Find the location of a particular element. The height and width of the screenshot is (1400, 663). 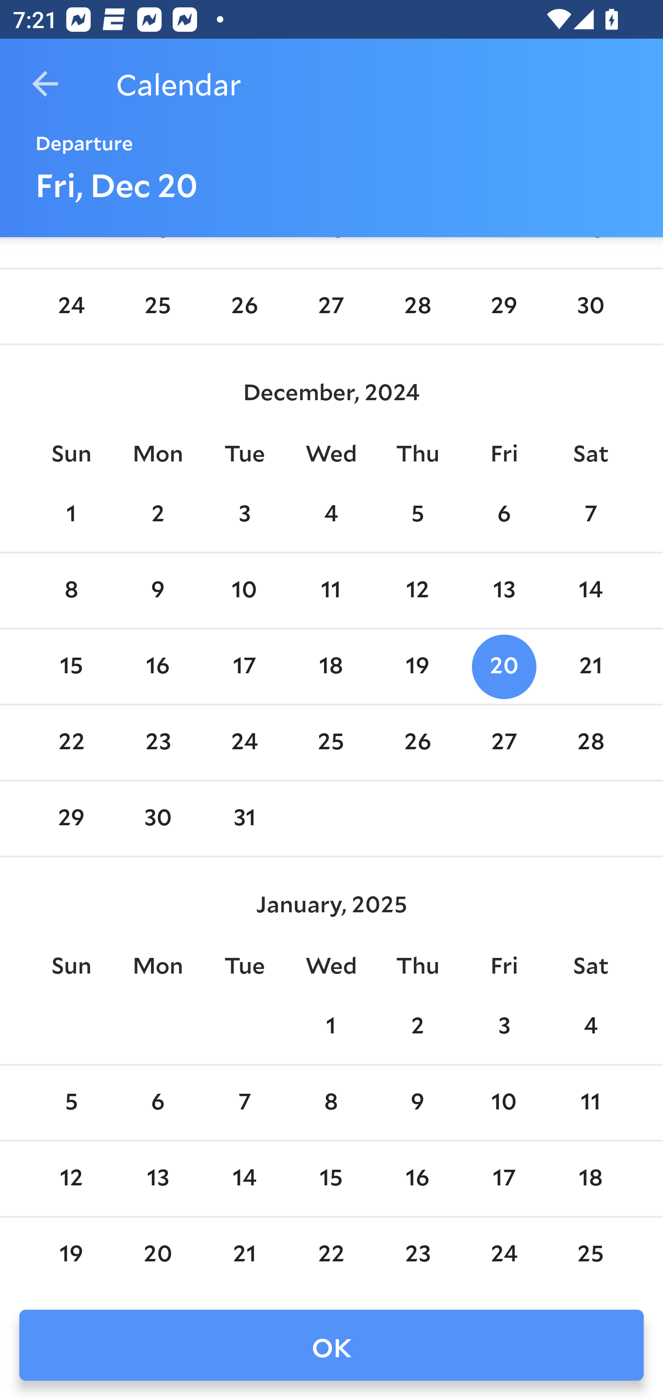

25 is located at coordinates (331, 743).